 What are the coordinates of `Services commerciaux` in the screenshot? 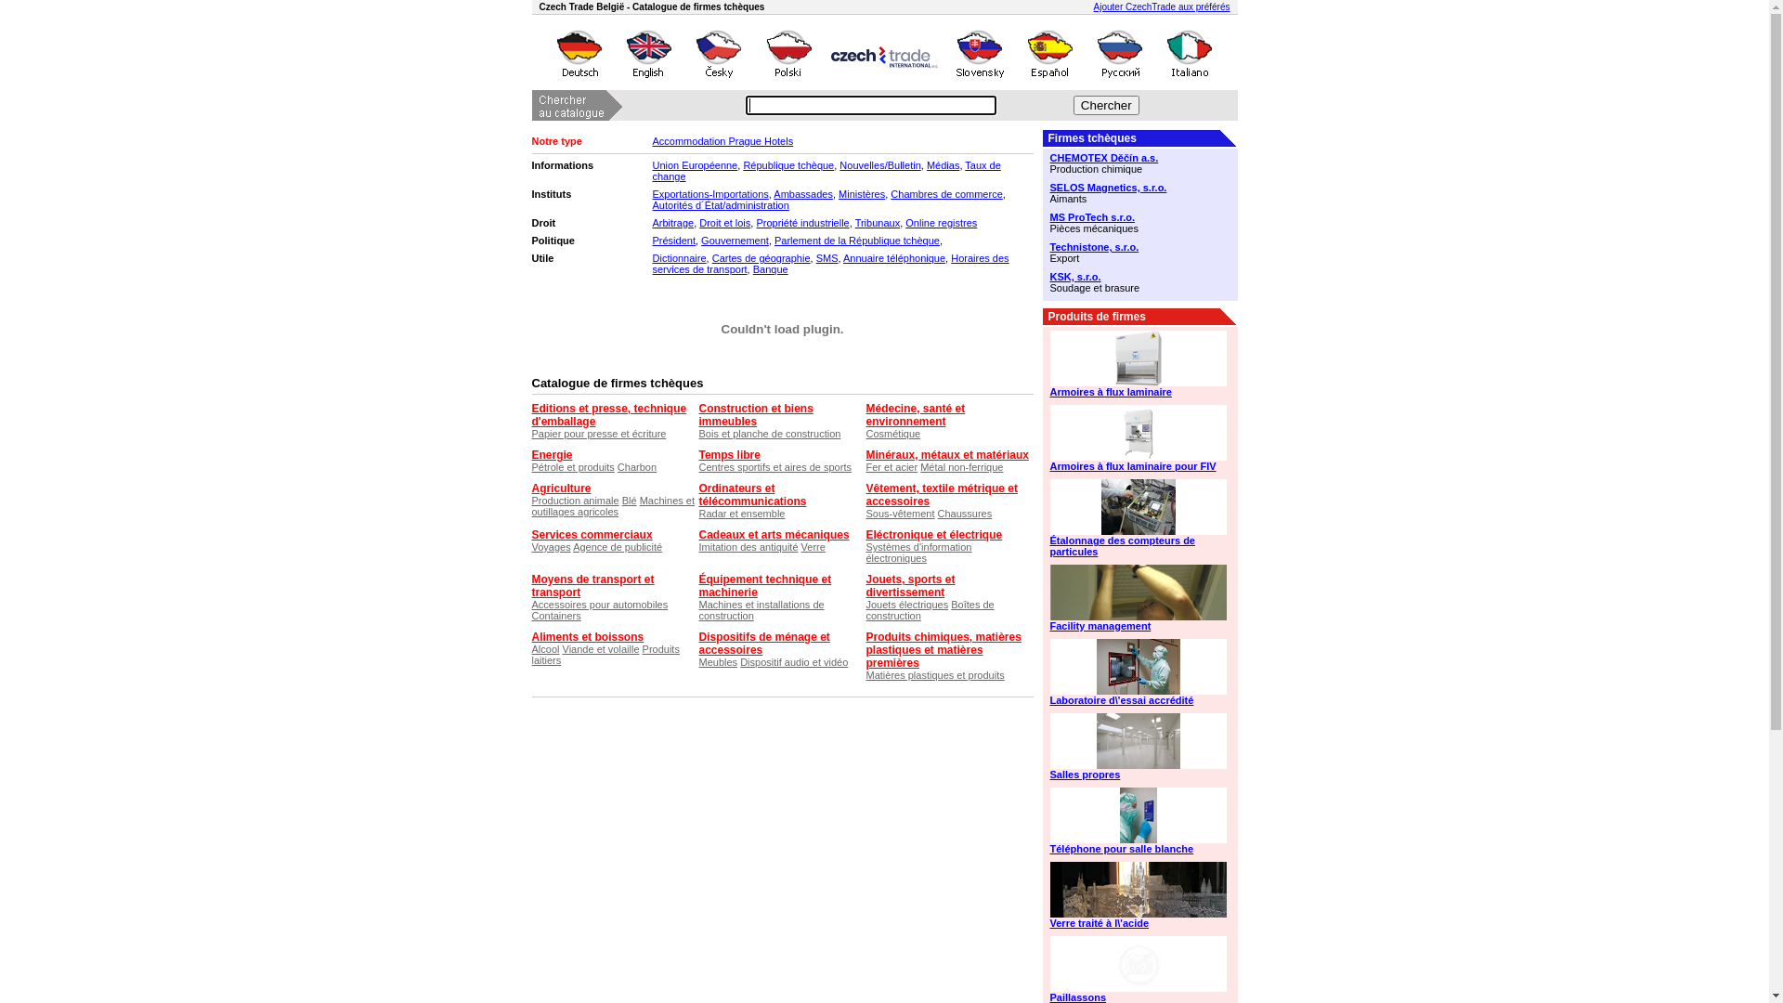 It's located at (592, 535).